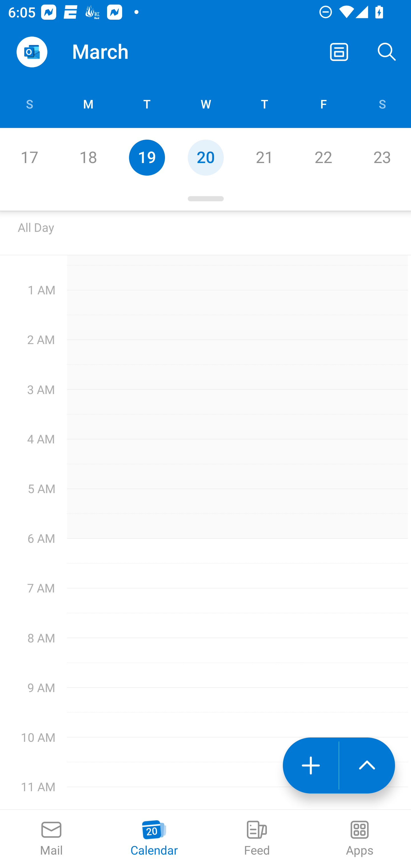 Image resolution: width=411 pixels, height=868 pixels. Describe the element at coordinates (205, 199) in the screenshot. I see `Day picker` at that location.